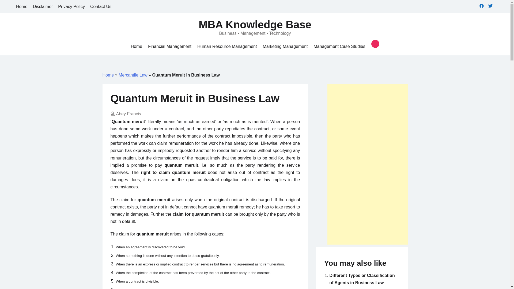 This screenshot has width=514, height=289. Describe the element at coordinates (71, 6) in the screenshot. I see `Privacy Policy` at that location.